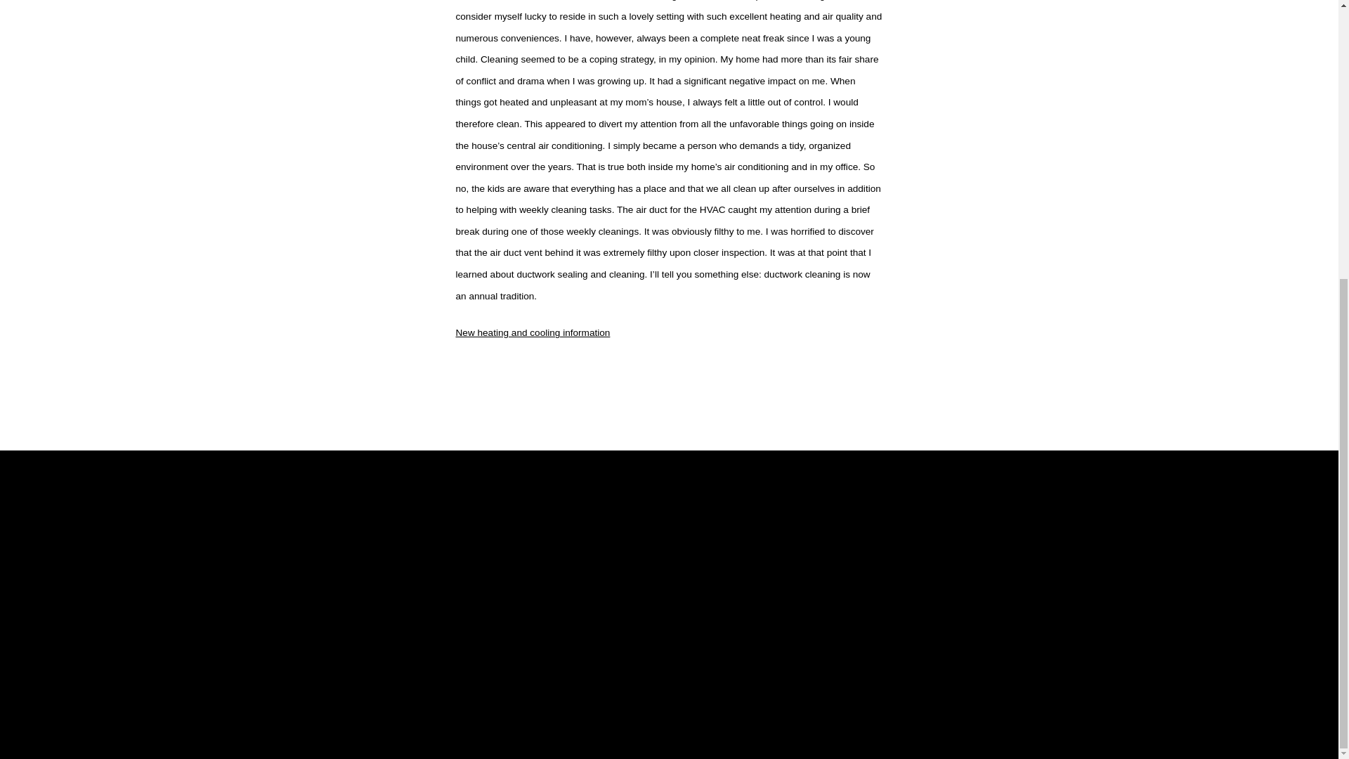  What do you see at coordinates (1065, 684) in the screenshot?
I see `Open LinkedIn in a new tab` at bounding box center [1065, 684].